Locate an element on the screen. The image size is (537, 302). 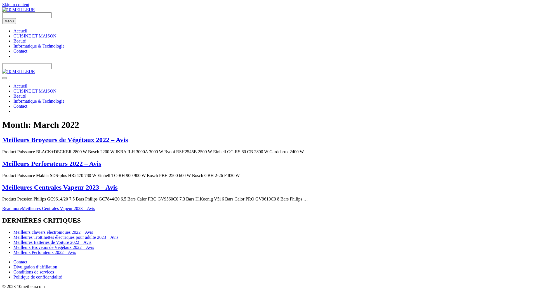
CUISINE ET MAISON is located at coordinates (35, 36).